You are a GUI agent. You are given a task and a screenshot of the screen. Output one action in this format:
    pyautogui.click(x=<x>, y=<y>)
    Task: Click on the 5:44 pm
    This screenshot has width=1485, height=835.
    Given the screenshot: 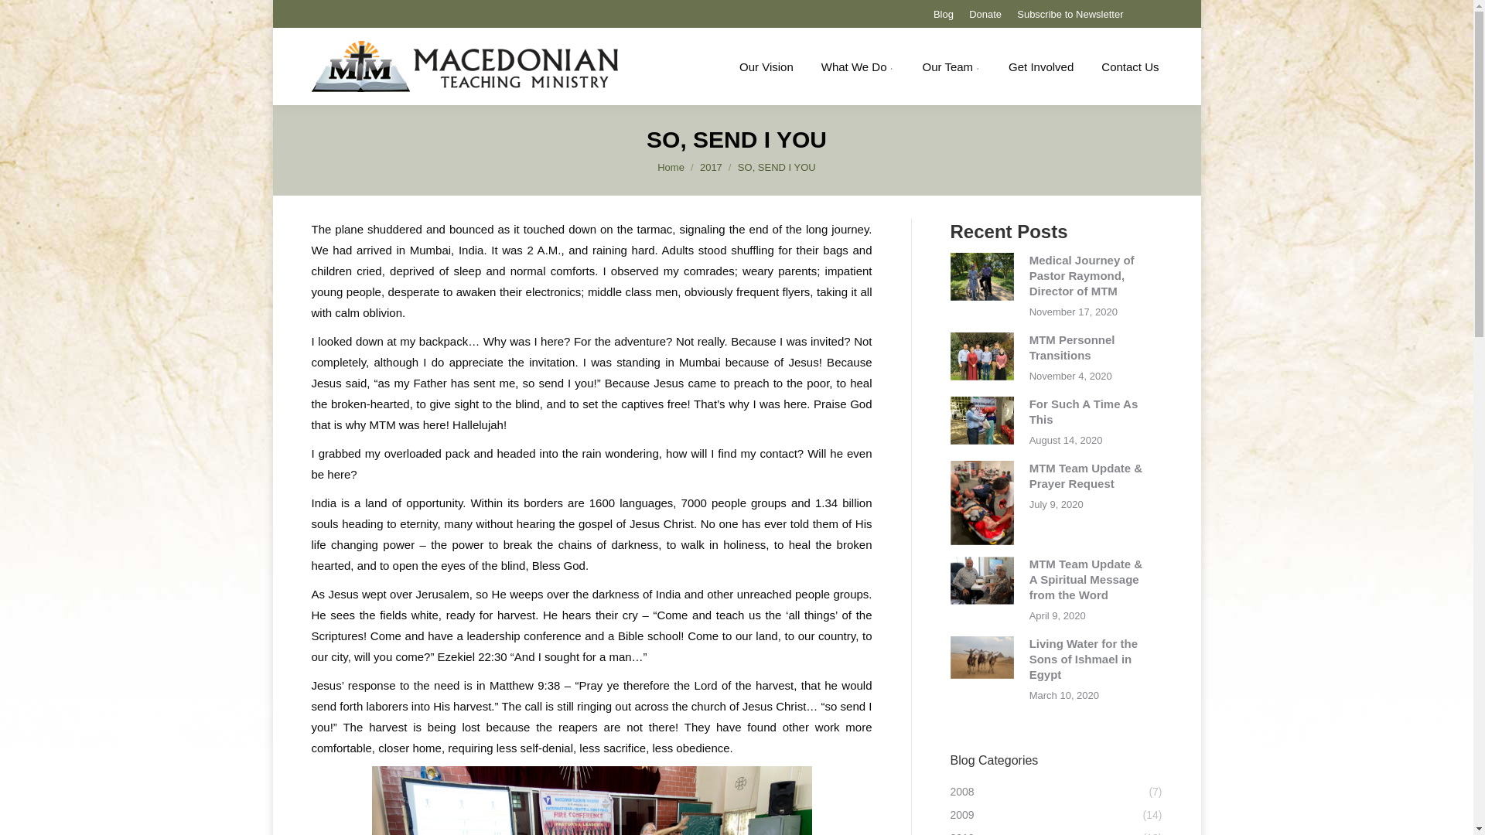 What is the action you would take?
    pyautogui.click(x=1074, y=312)
    